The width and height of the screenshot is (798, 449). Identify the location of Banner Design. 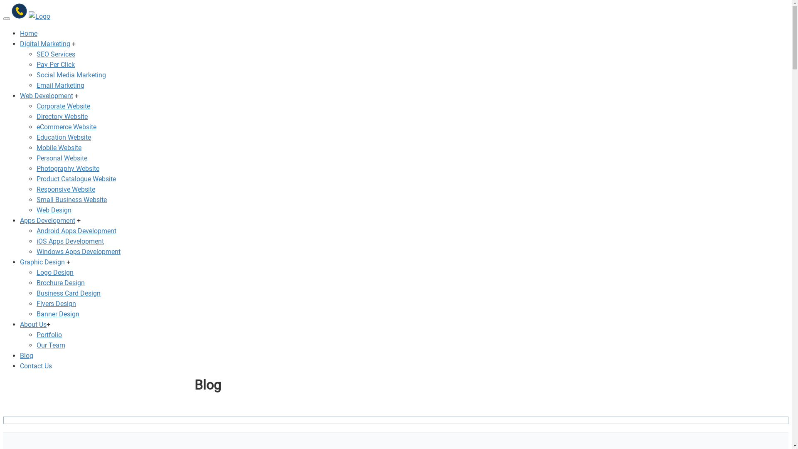
(58, 314).